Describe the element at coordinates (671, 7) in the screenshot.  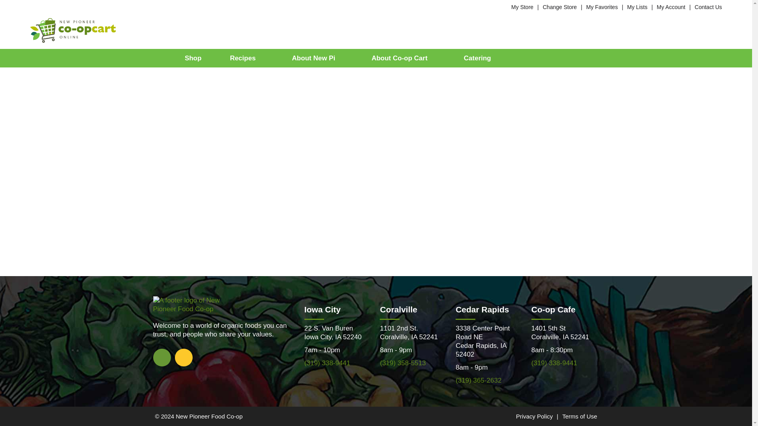
I see `My Account` at that location.